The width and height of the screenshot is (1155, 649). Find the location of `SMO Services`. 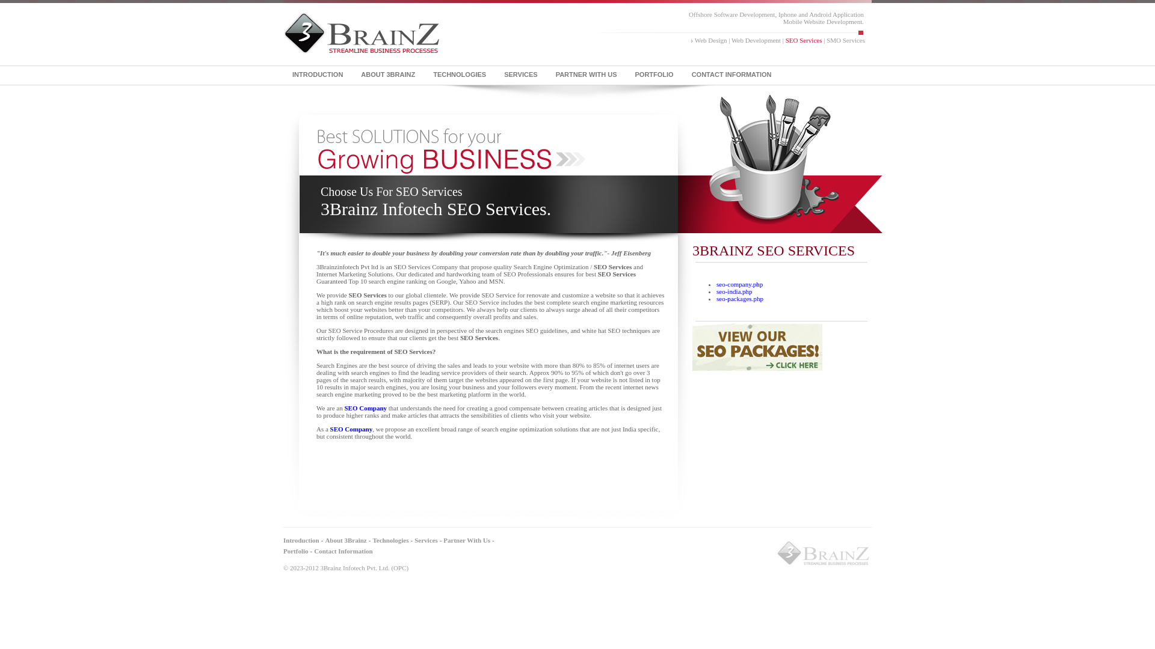

SMO Services is located at coordinates (846, 40).